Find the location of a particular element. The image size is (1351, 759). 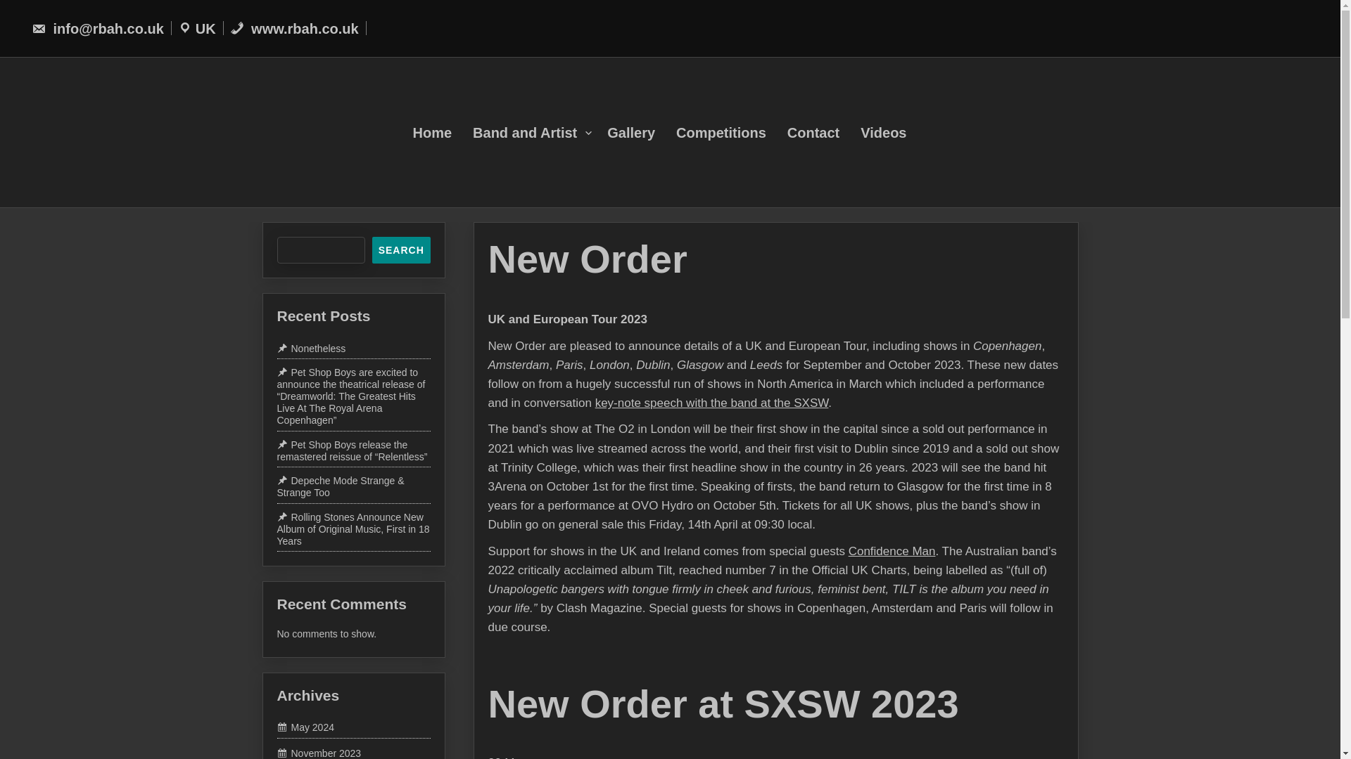

key-note speech with the band at the SXSW is located at coordinates (732, 439).